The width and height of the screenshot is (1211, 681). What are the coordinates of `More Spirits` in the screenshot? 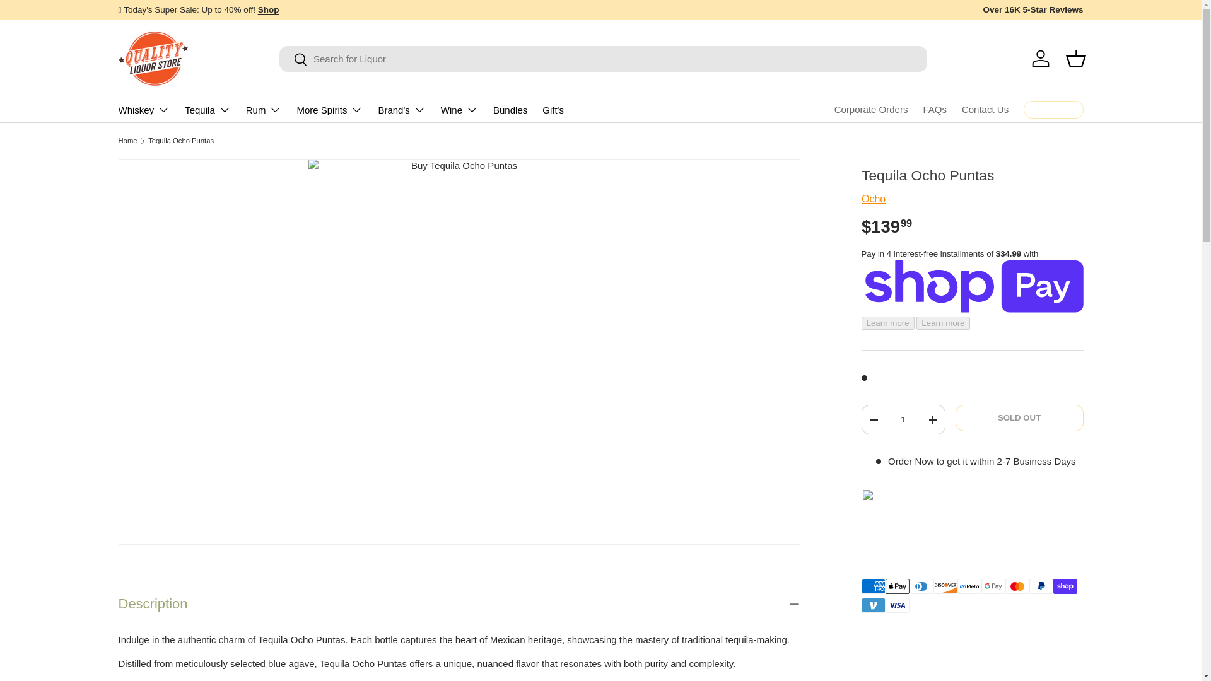 It's located at (329, 110).